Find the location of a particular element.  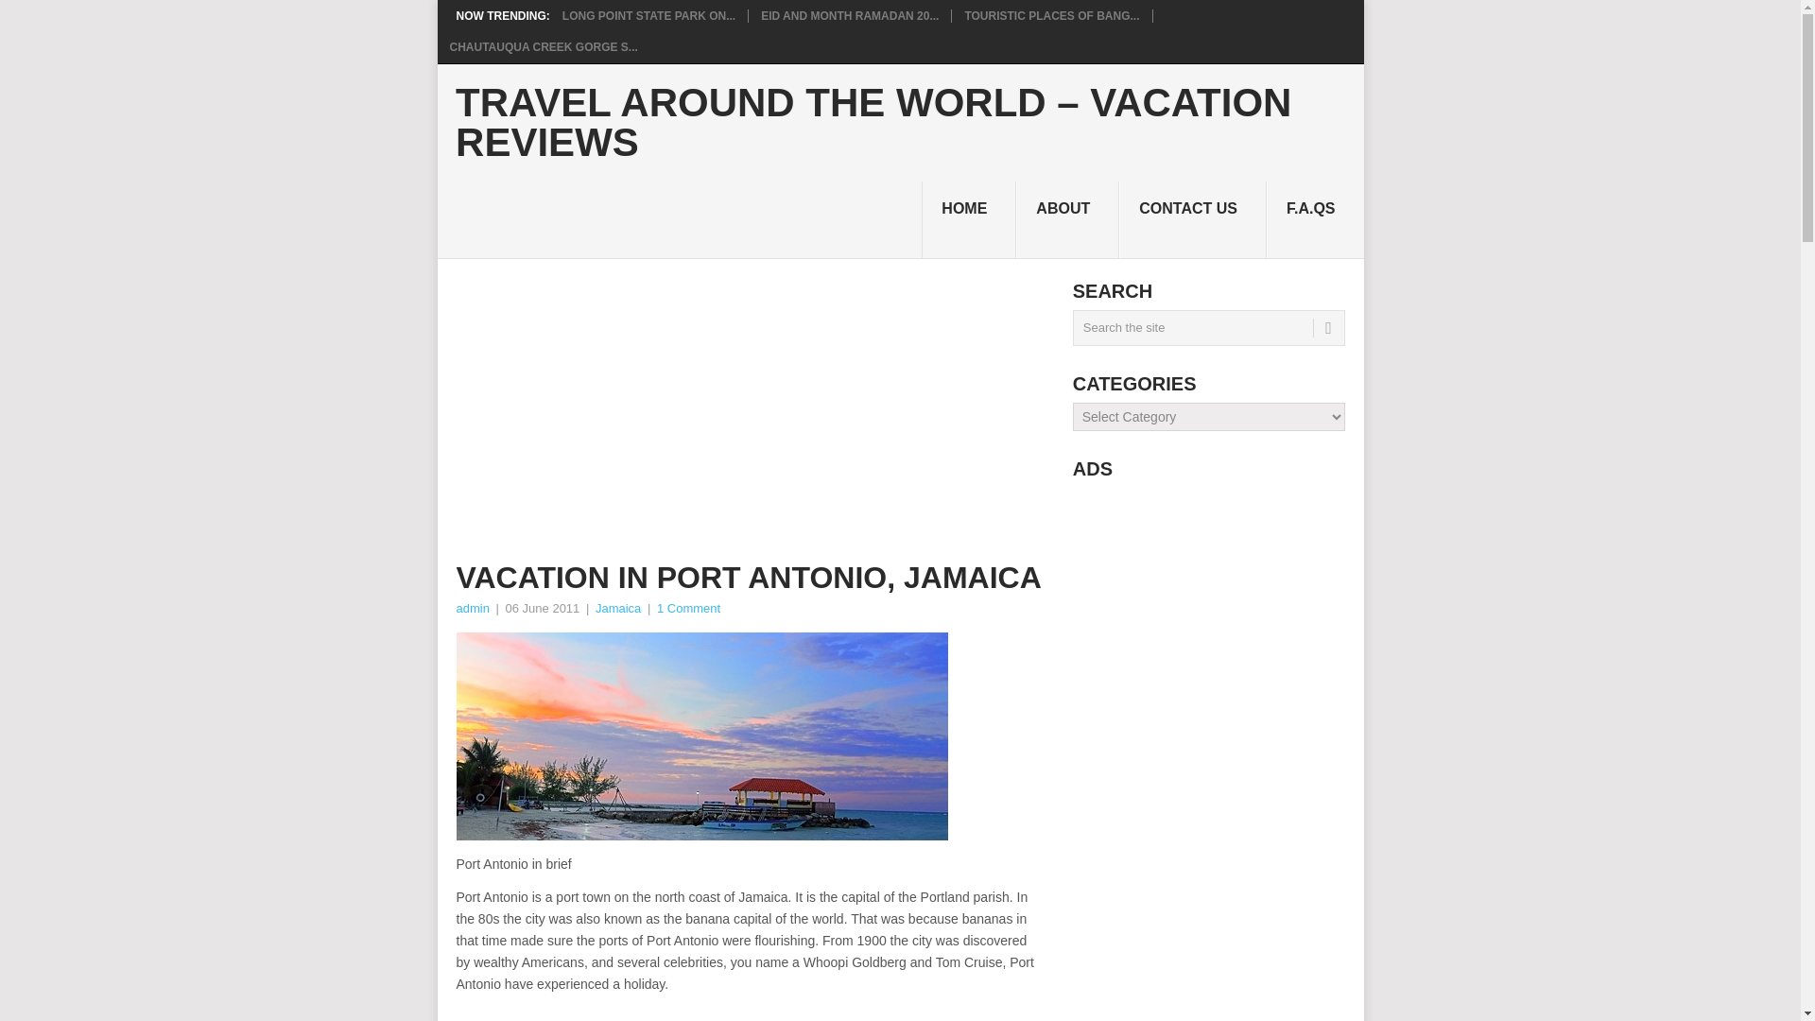

Advertisement is located at coordinates (751, 1013).